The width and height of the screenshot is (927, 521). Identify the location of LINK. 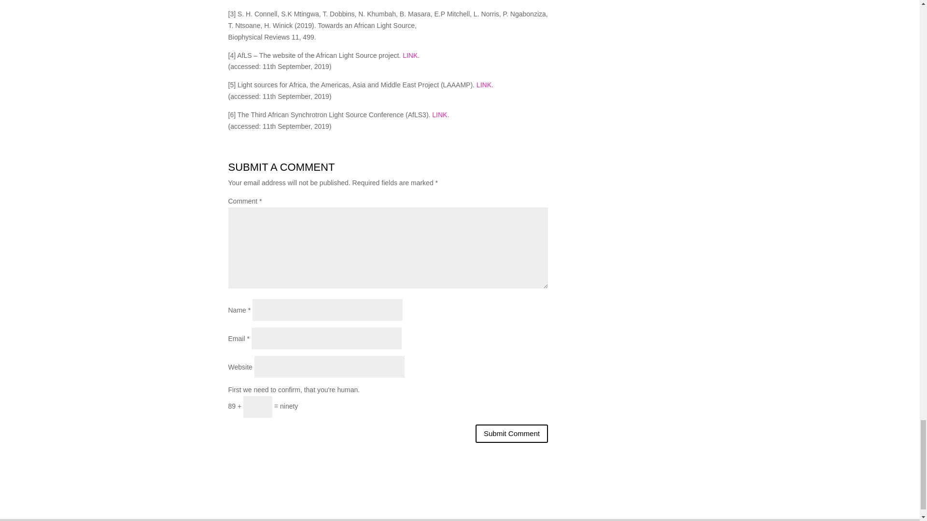
(439, 115).